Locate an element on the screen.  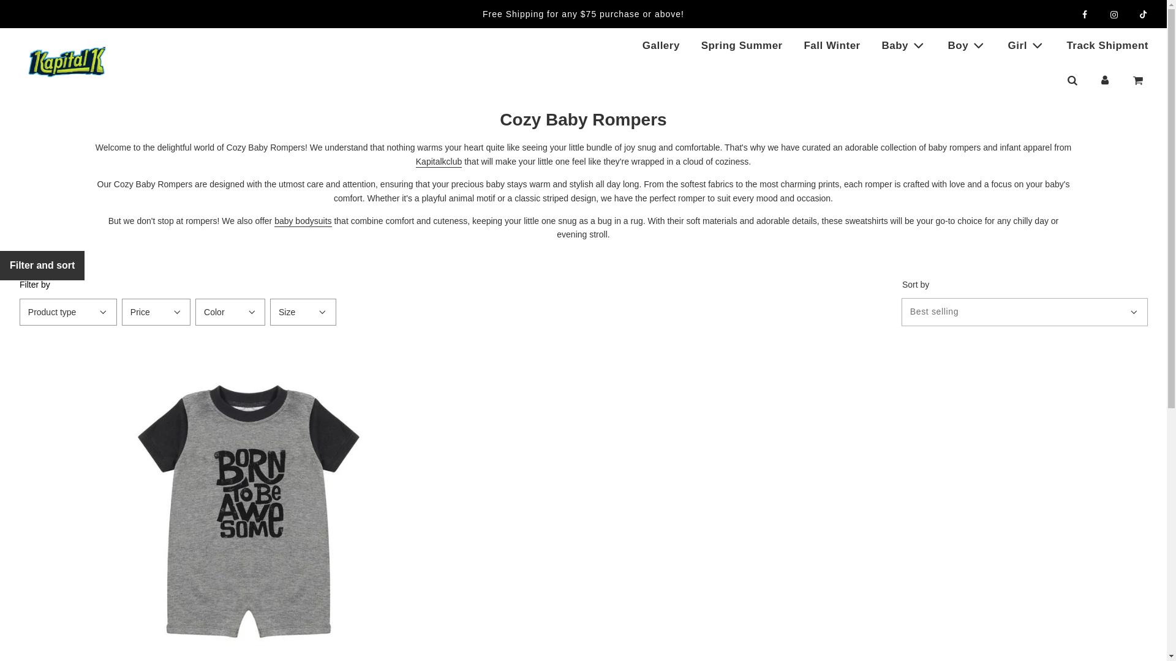
Gallery is located at coordinates (661, 45).